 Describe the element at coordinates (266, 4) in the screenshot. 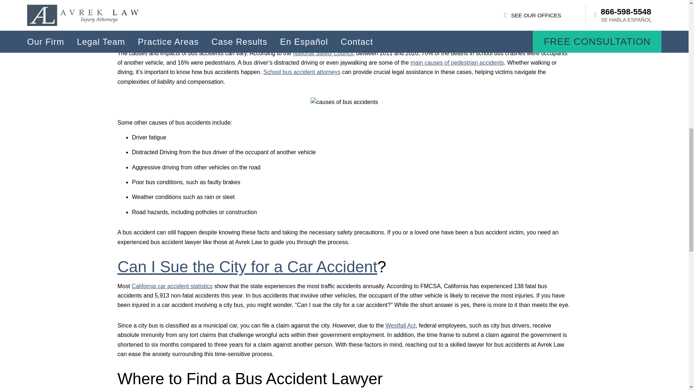

I see `S` at that location.